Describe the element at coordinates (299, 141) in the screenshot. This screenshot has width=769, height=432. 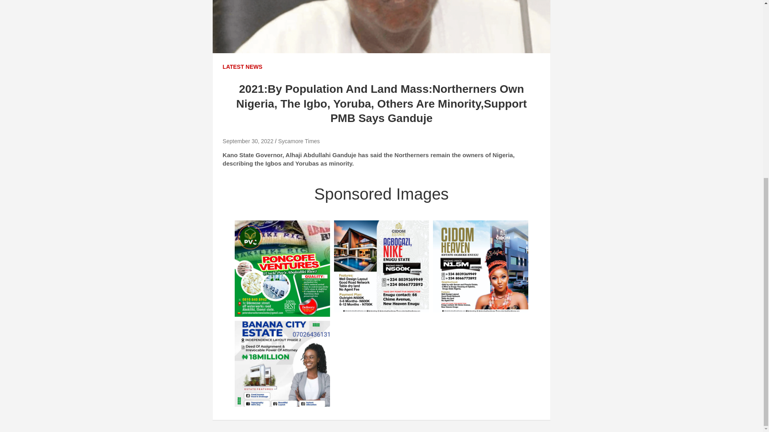
I see `Sycamore Times` at that location.